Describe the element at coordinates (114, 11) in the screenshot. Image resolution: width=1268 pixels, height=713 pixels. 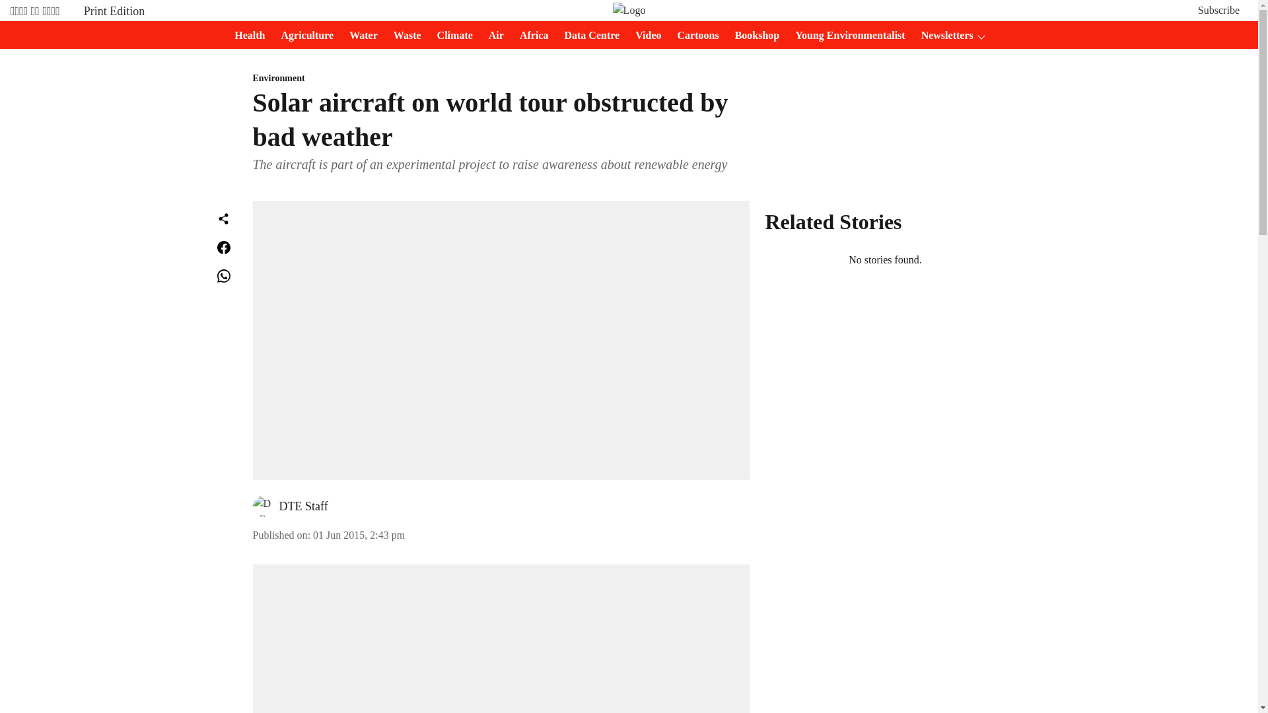
I see `Print Edition` at that location.